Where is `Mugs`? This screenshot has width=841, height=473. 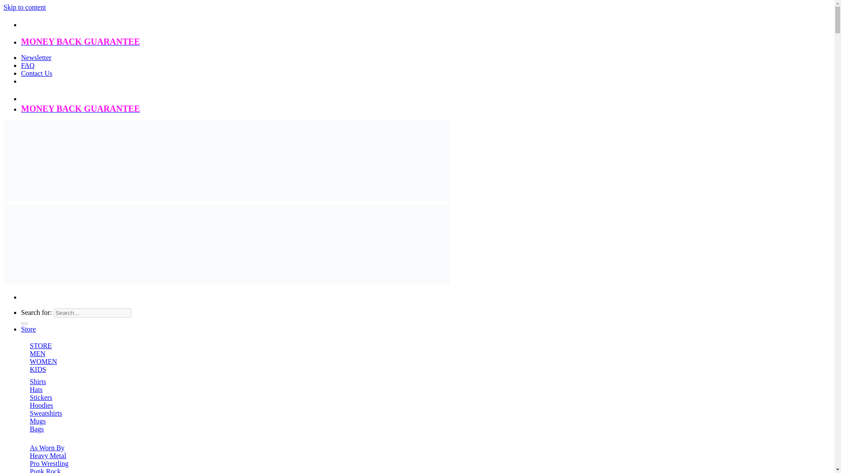
Mugs is located at coordinates (37, 420).